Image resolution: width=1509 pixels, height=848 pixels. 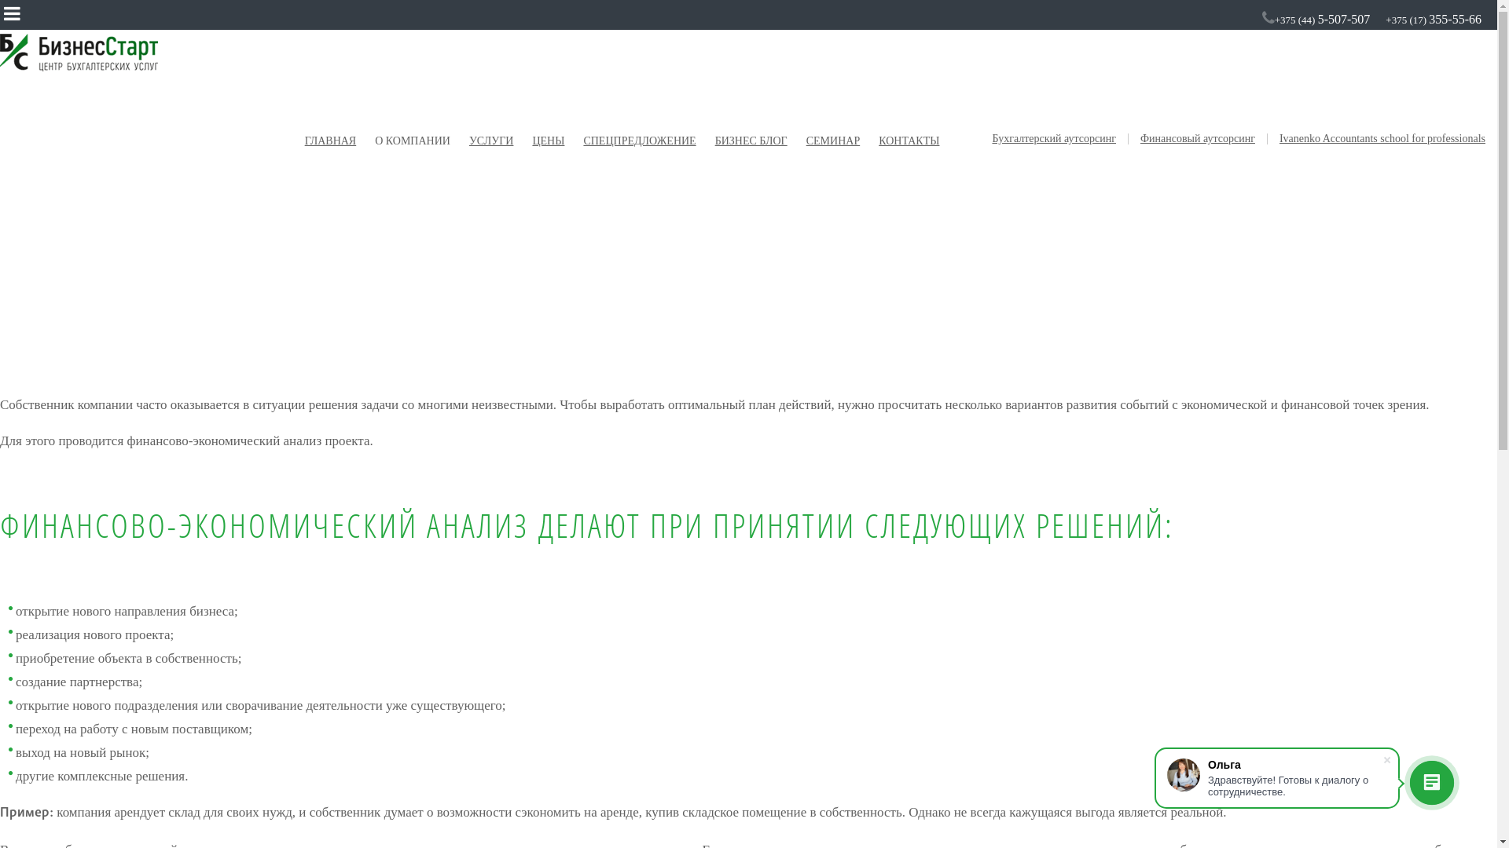 What do you see at coordinates (1382, 139) in the screenshot?
I see `Ivanenko Accountants school for professionals` at bounding box center [1382, 139].